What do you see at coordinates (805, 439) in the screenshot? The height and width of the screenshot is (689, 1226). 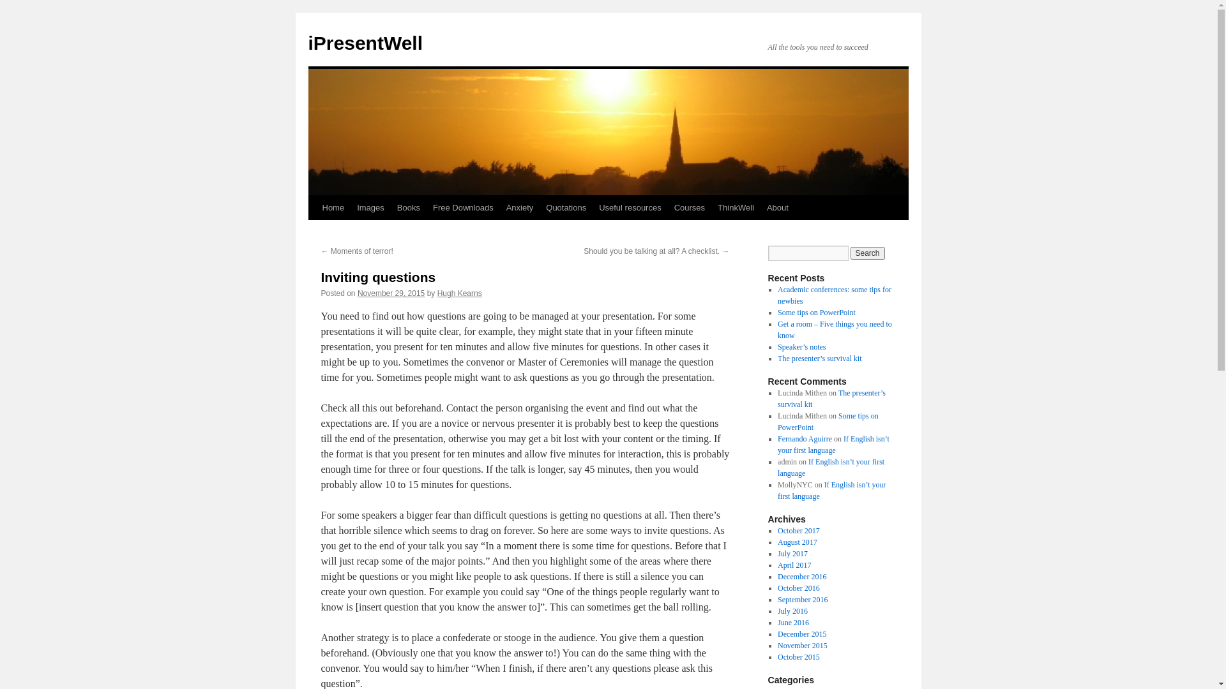 I see `Fernando Aguirre` at bounding box center [805, 439].